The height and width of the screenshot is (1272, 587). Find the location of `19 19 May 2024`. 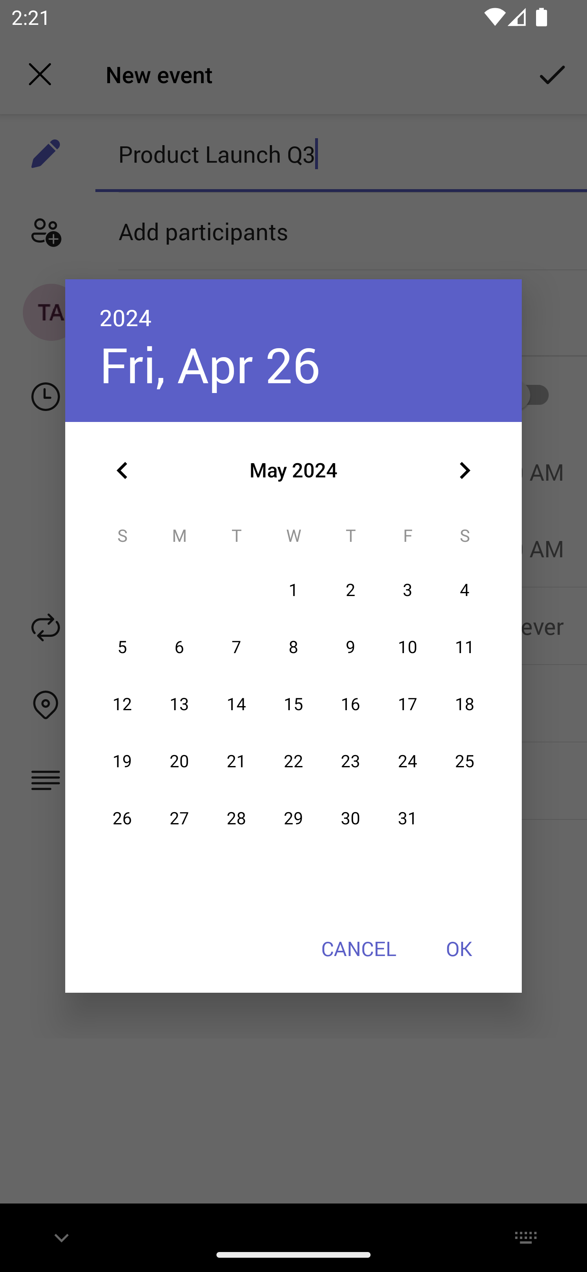

19 19 May 2024 is located at coordinates (122, 761).